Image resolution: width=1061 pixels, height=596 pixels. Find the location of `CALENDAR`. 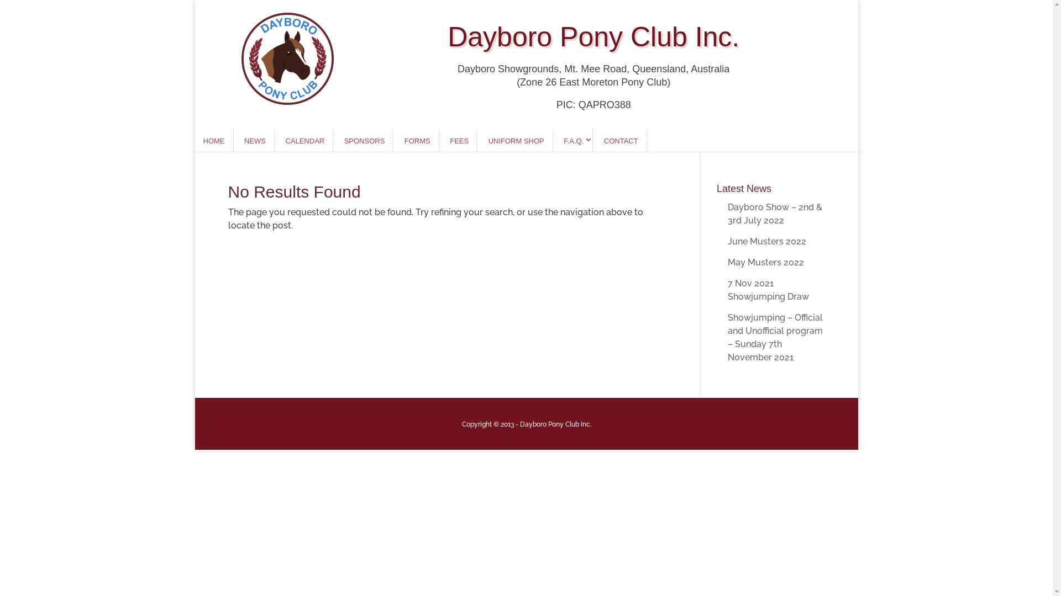

CALENDAR is located at coordinates (305, 141).